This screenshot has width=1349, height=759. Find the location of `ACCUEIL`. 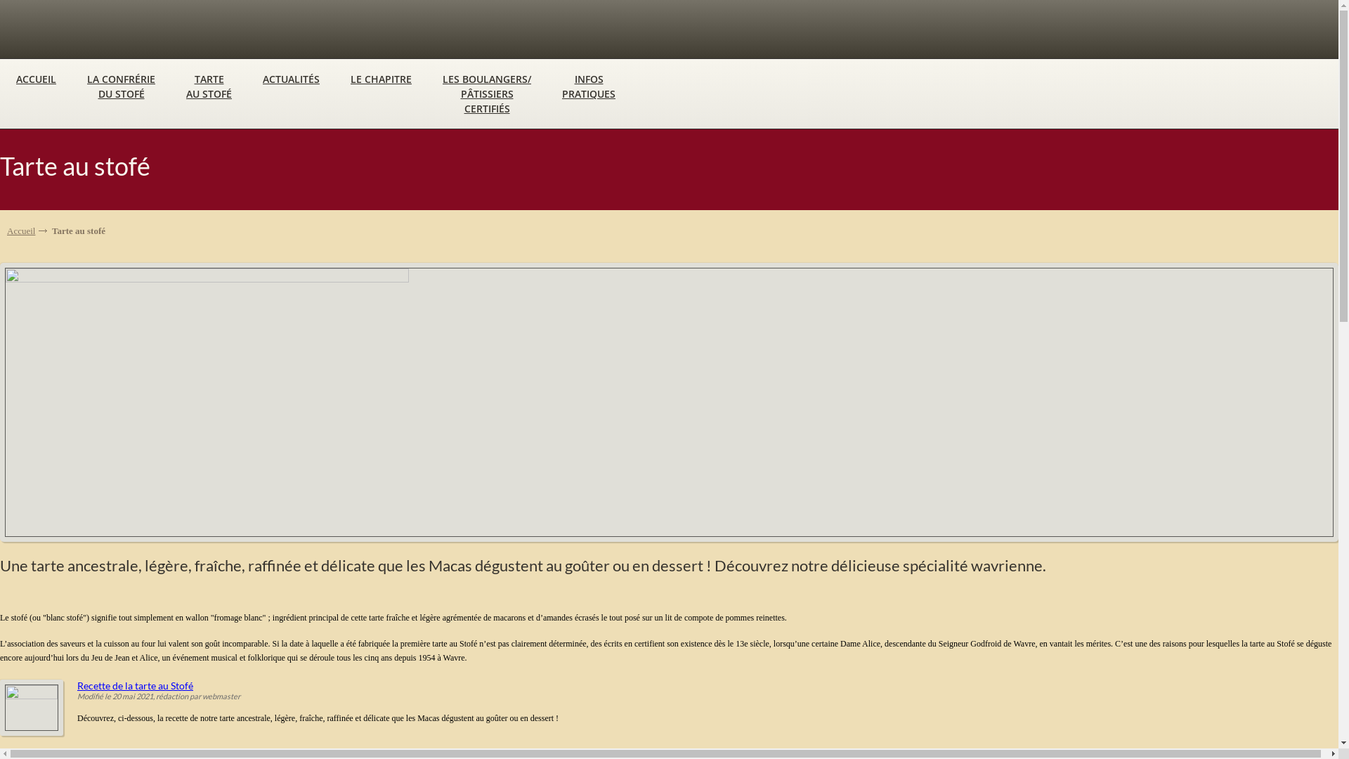

ACCUEIL is located at coordinates (37, 79).